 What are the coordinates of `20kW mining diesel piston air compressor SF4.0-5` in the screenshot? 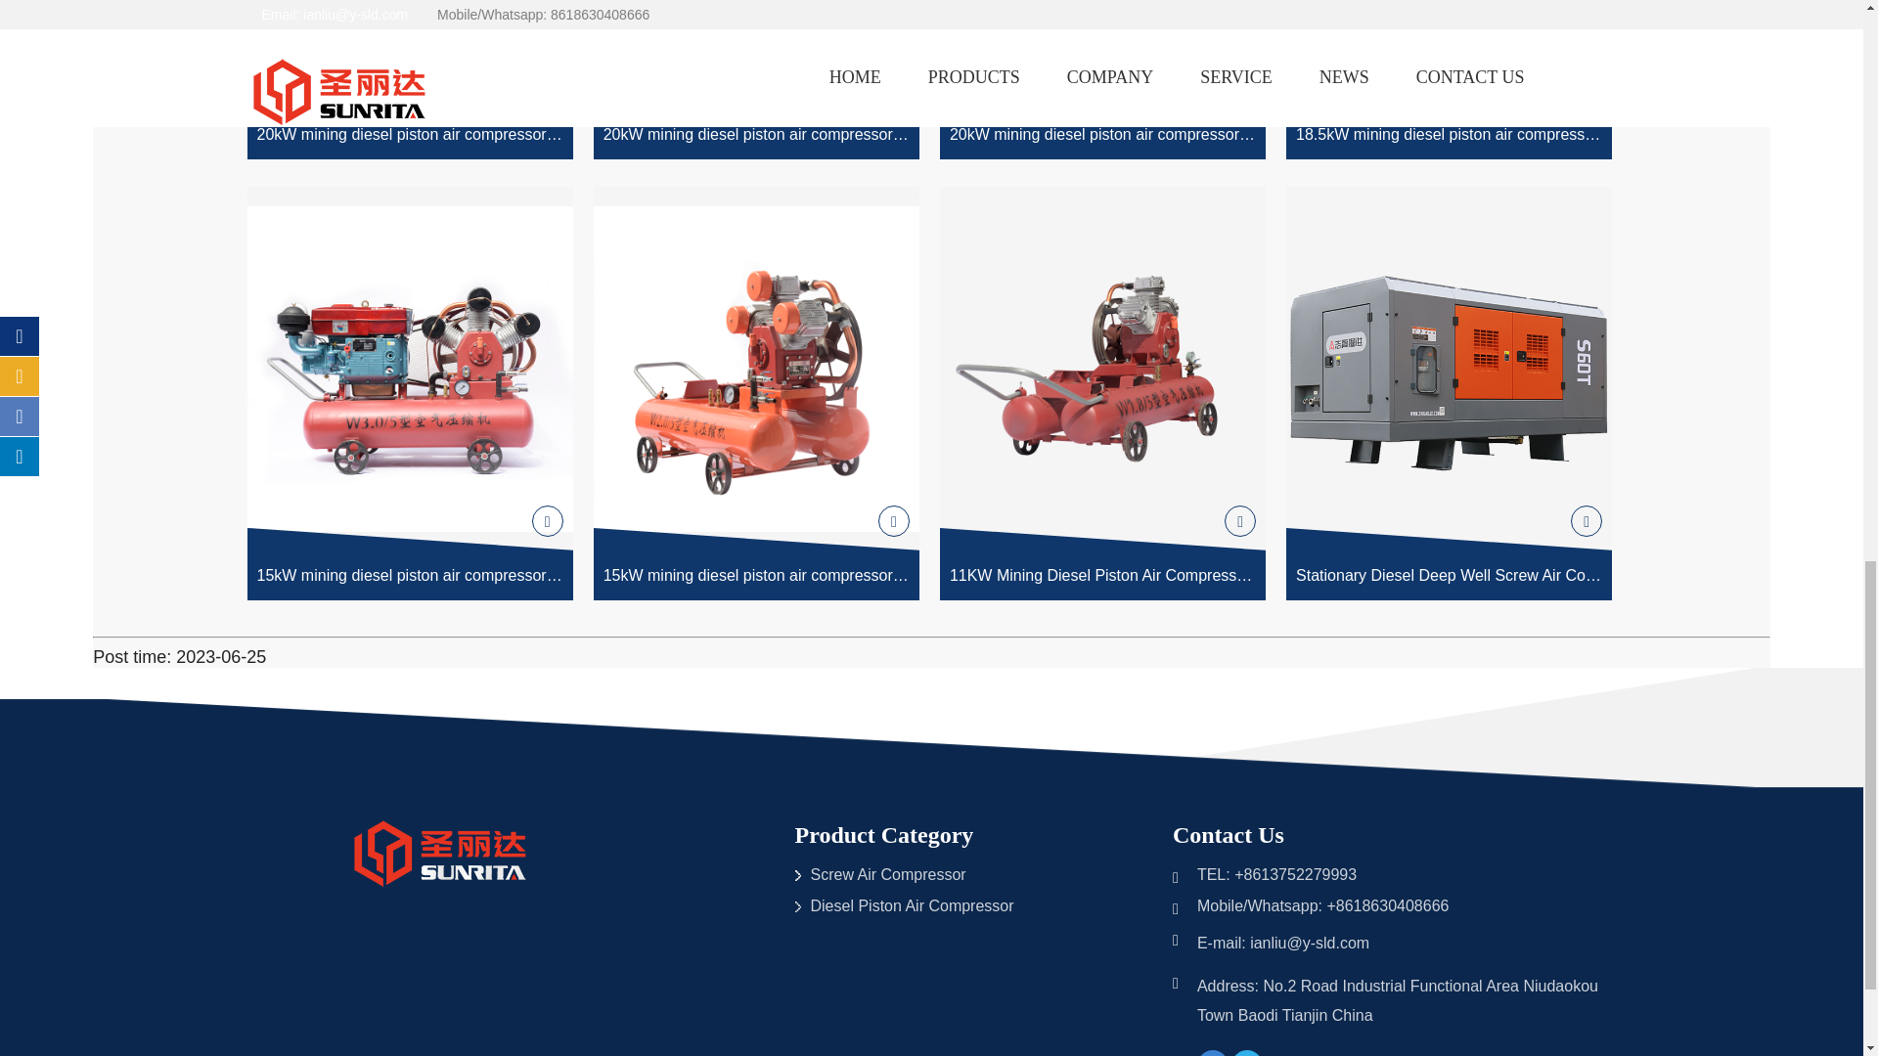 It's located at (409, 79).